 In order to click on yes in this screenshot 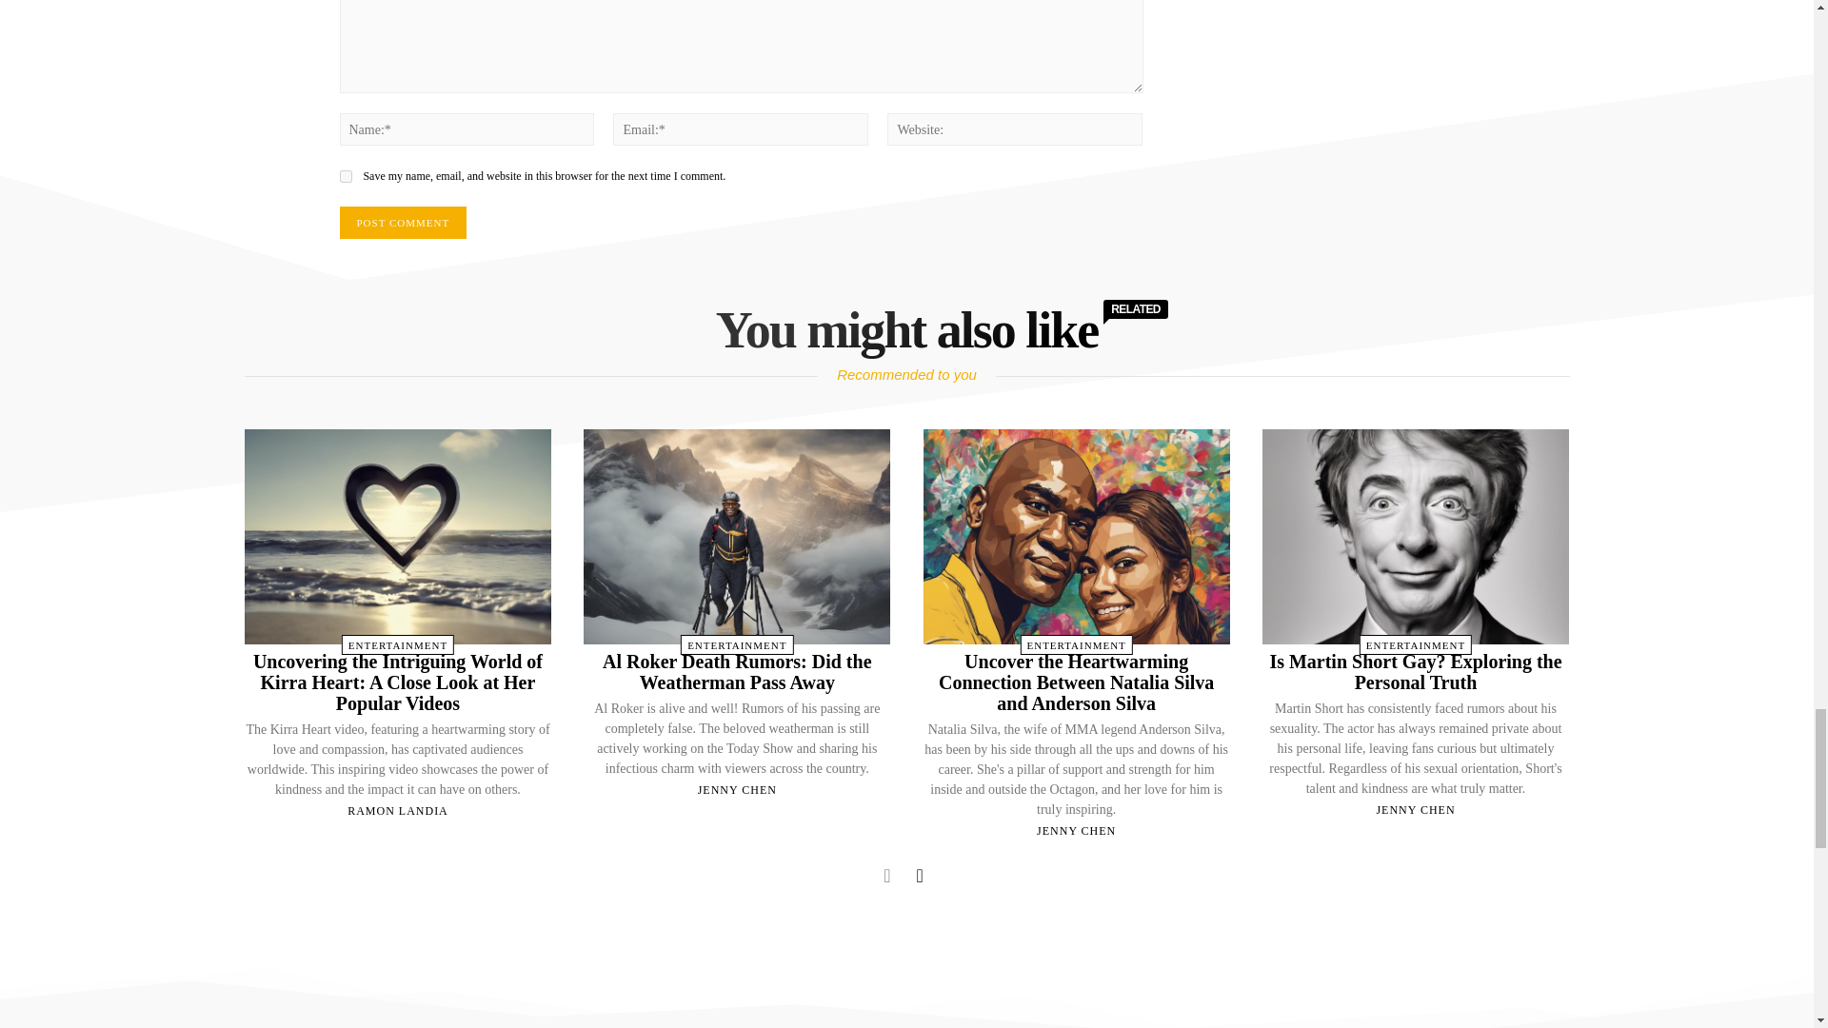, I will do `click(345, 177)`.